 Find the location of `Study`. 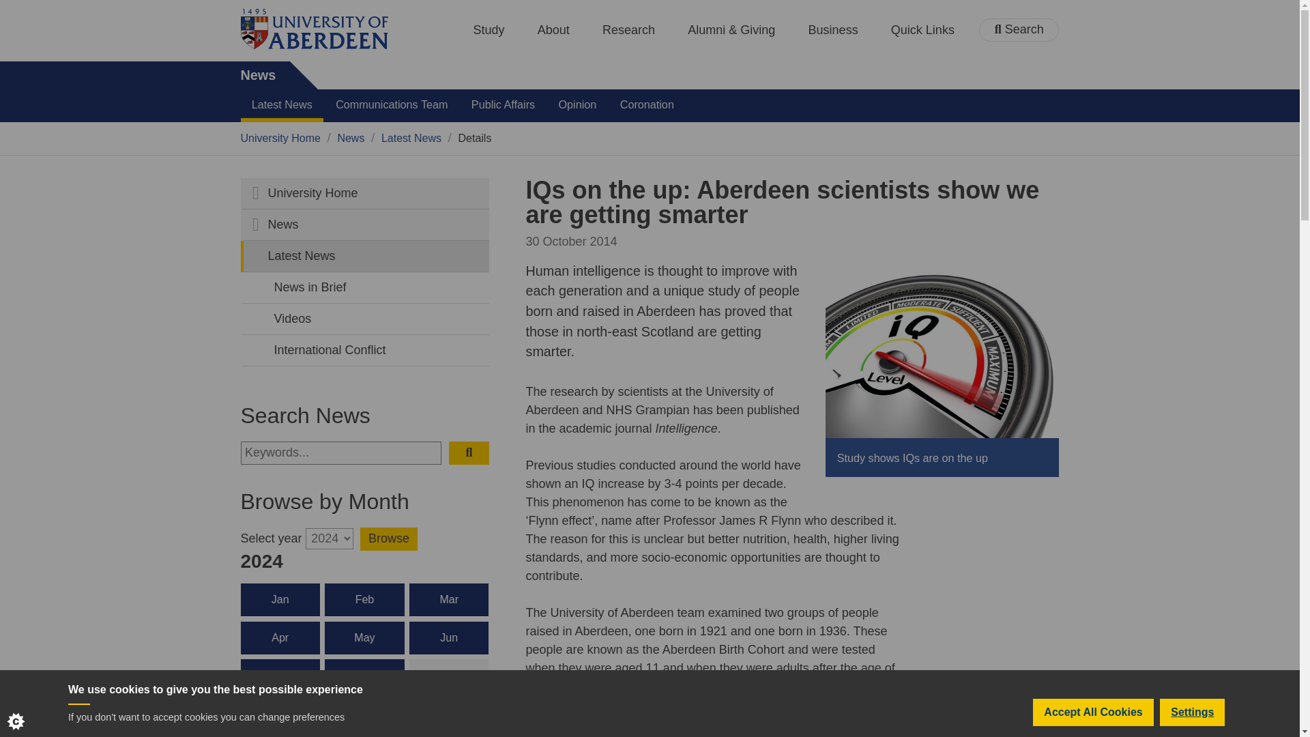

Study is located at coordinates (489, 30).